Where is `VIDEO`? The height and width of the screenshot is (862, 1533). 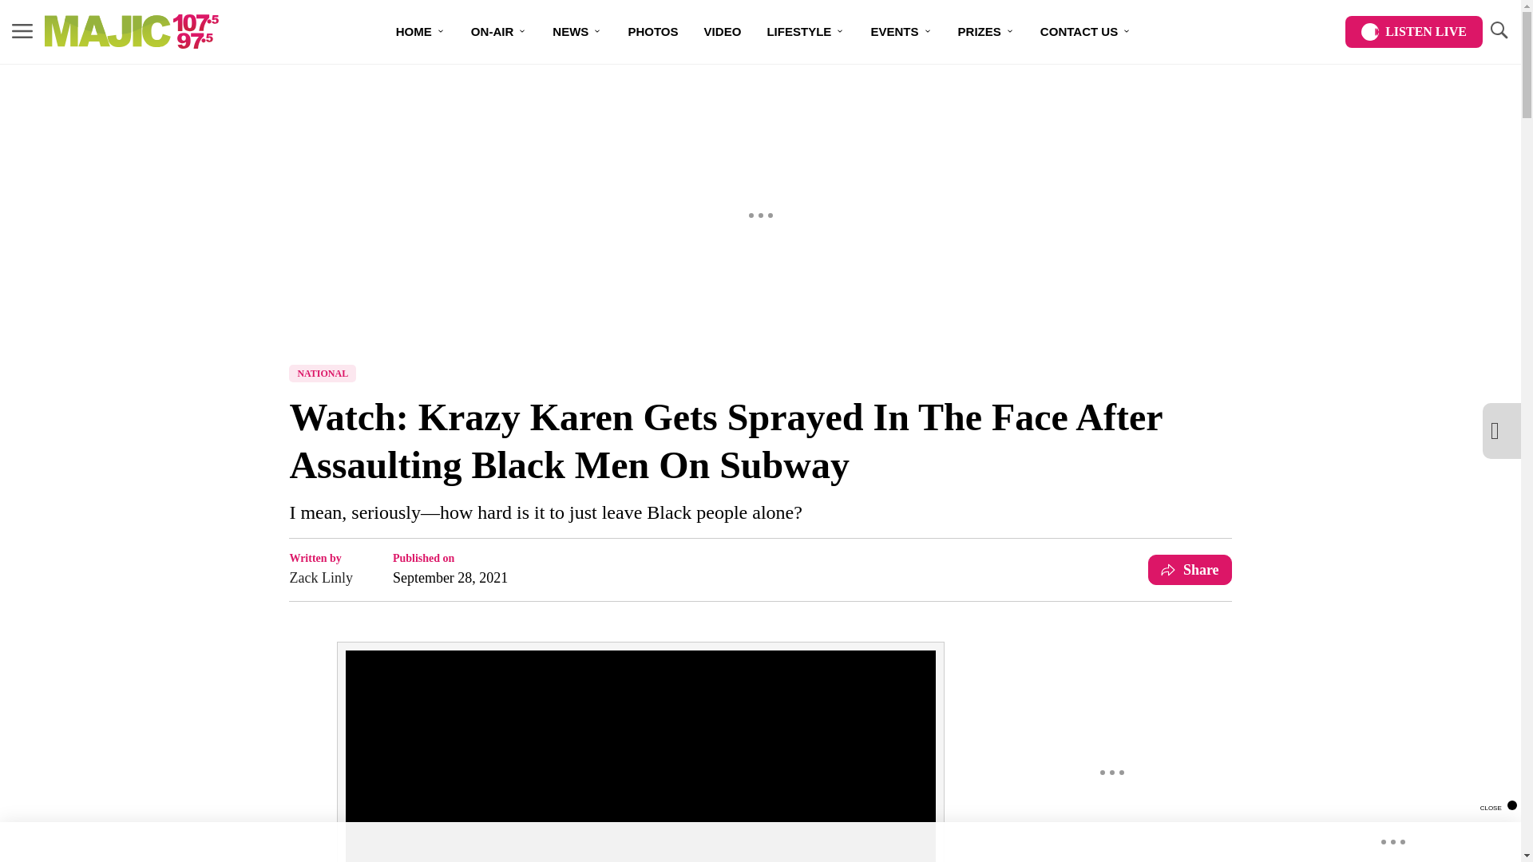 VIDEO is located at coordinates (722, 32).